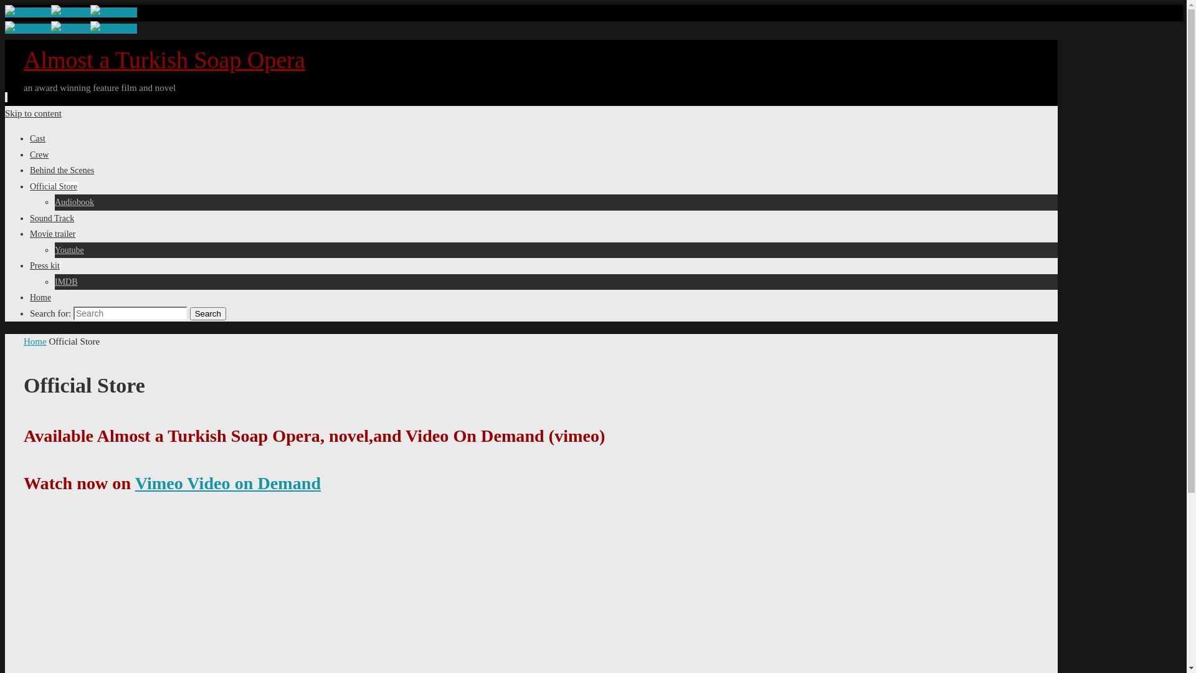 The width and height of the screenshot is (1196, 673). What do you see at coordinates (208, 313) in the screenshot?
I see `Search` at bounding box center [208, 313].